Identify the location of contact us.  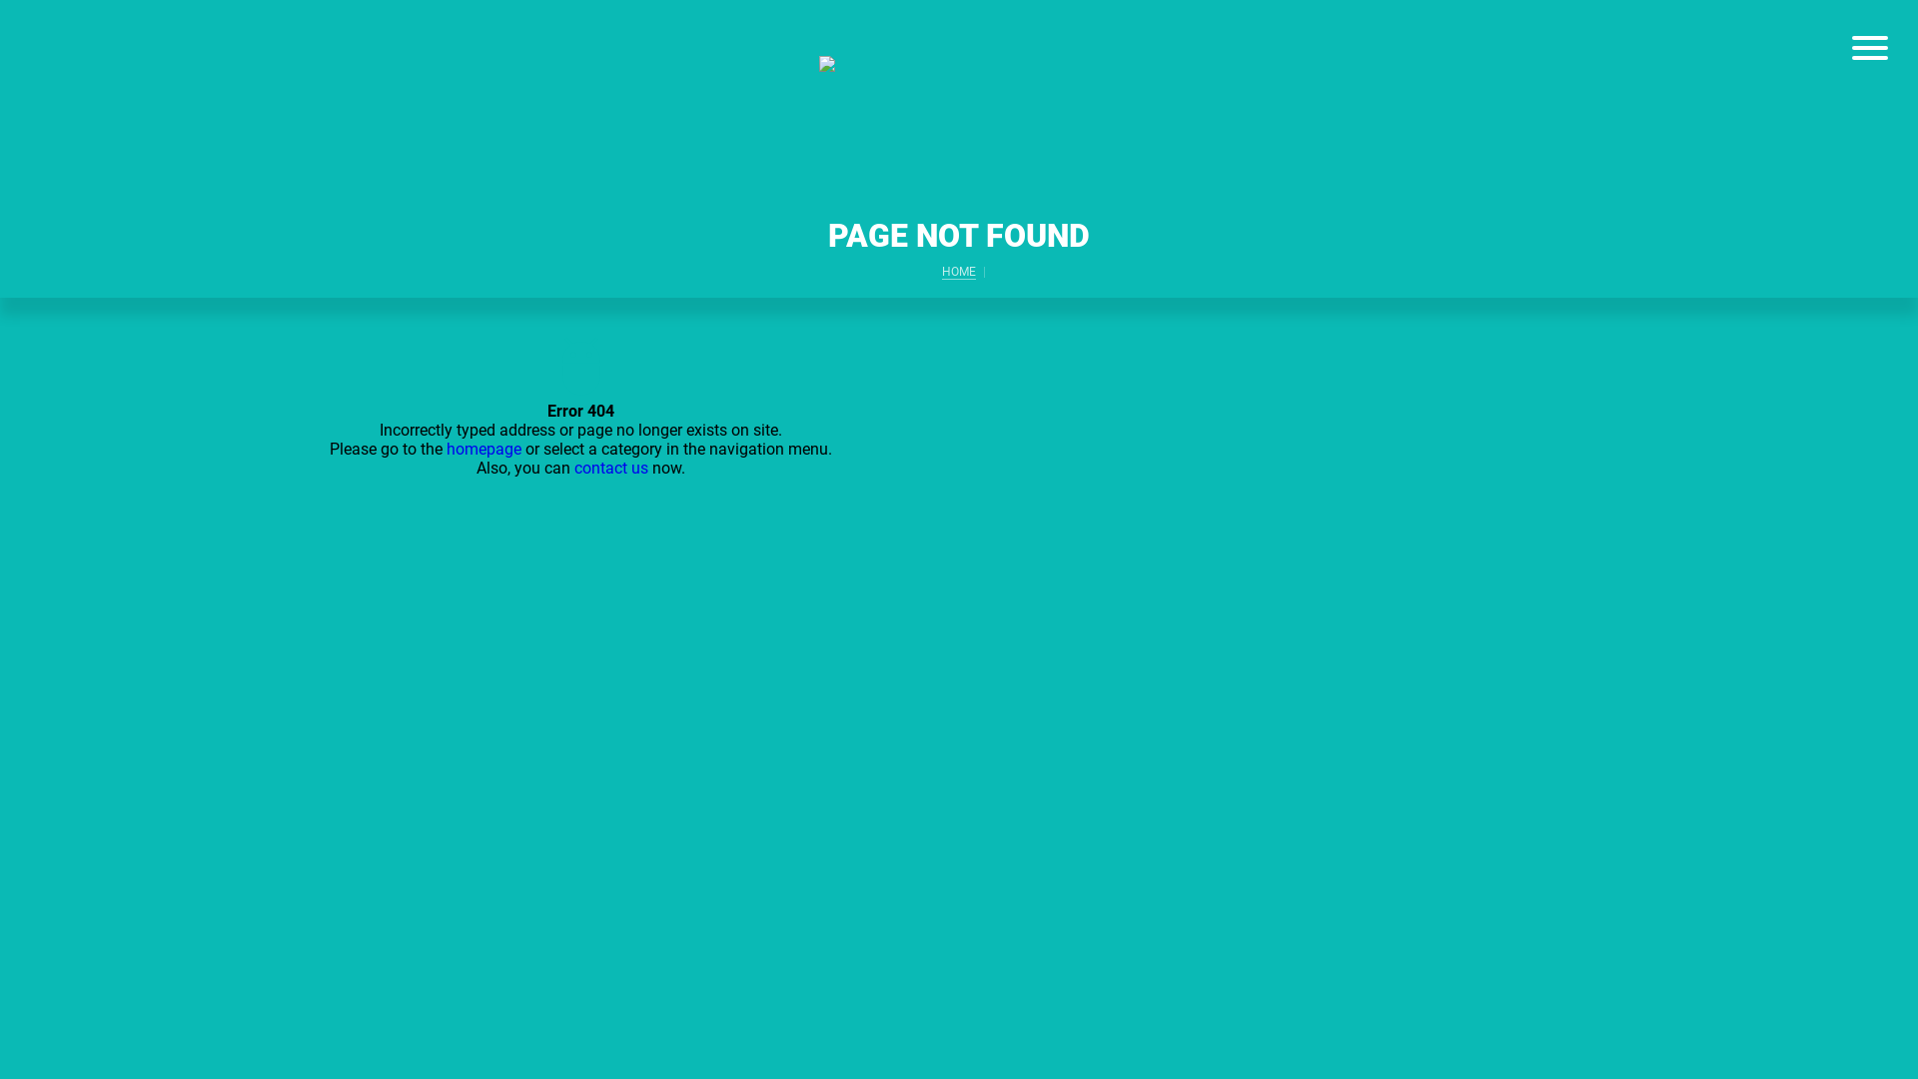
(611, 468).